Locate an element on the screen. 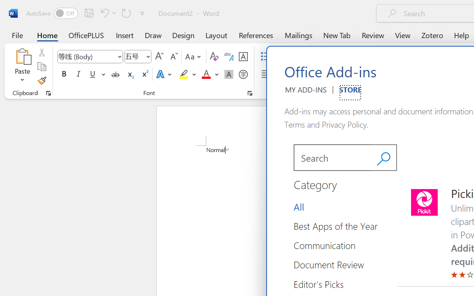 Image resolution: width=474 pixels, height=296 pixels. Customize Quick Access Toolbar is located at coordinates (142, 13).